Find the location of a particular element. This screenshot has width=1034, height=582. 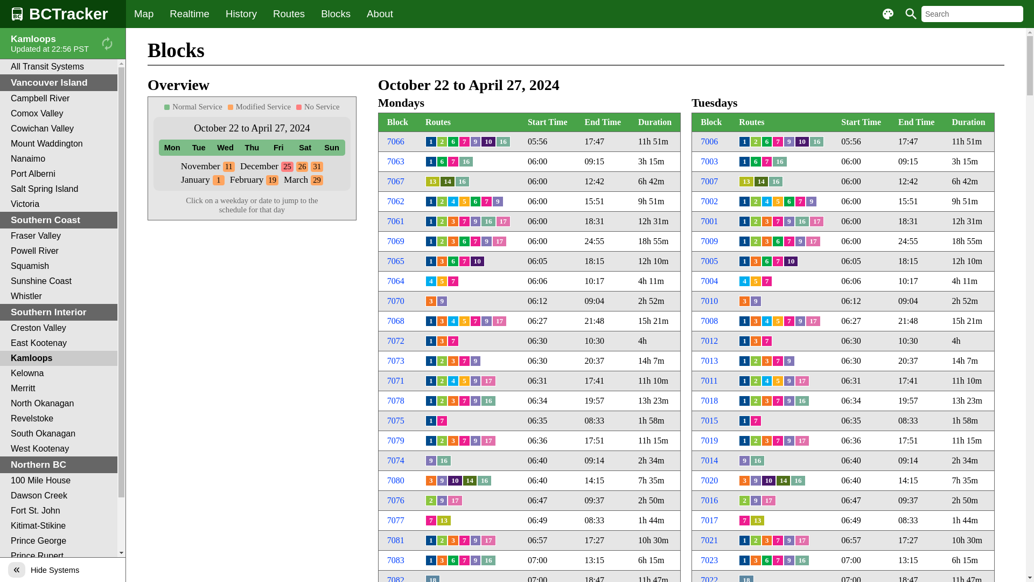

North Okanagan is located at coordinates (59, 404).